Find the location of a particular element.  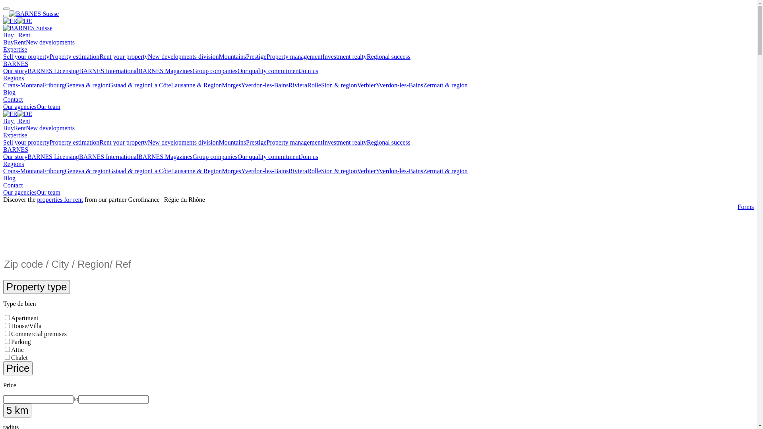

BARNES Suisse is located at coordinates (28, 28).